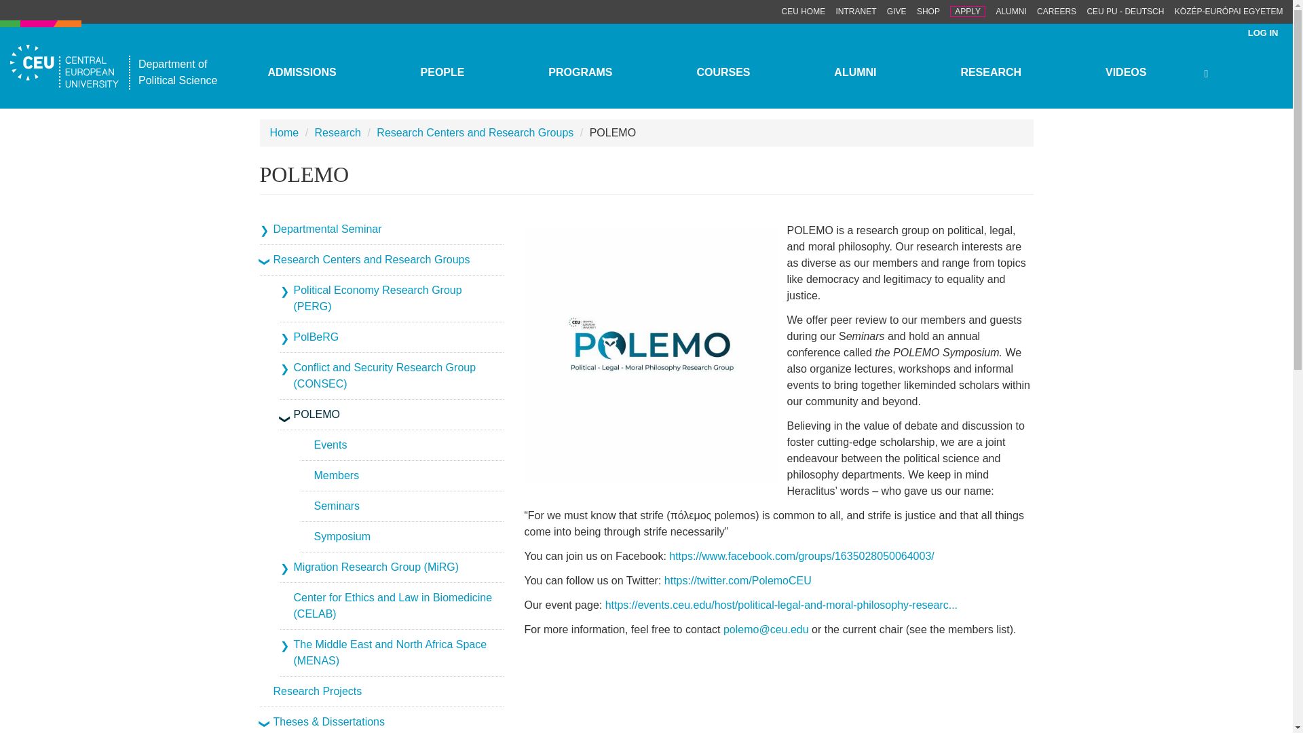  What do you see at coordinates (723, 72) in the screenshot?
I see `COURSES` at bounding box center [723, 72].